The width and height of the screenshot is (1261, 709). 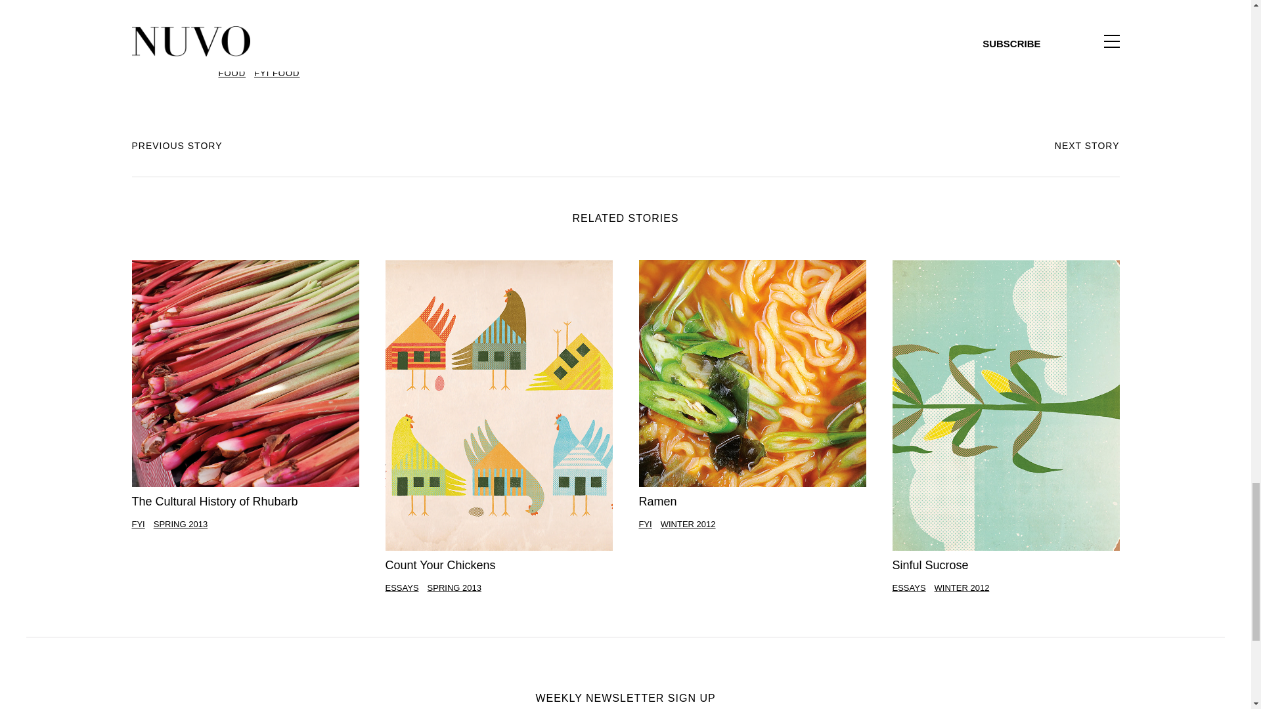 I want to click on Twitter, so click(x=251, y=4).